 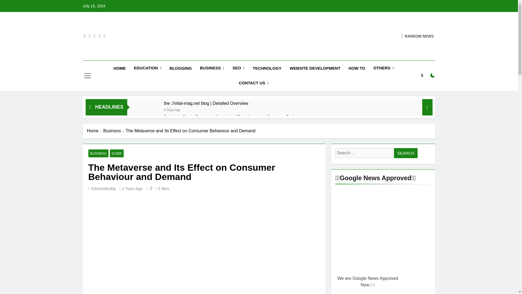 I want to click on HOME, so click(x=120, y=68).